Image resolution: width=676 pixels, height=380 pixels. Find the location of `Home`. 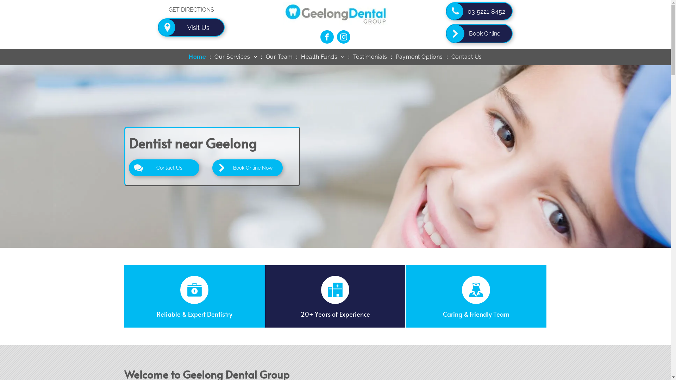

Home is located at coordinates (197, 57).